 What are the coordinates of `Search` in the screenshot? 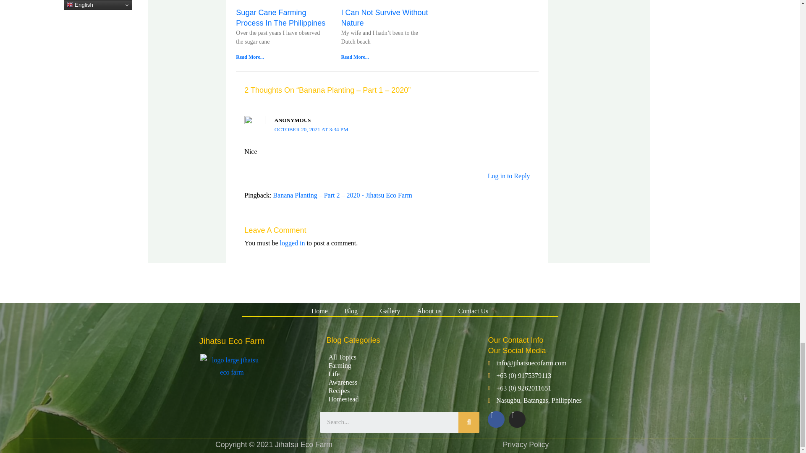 It's located at (389, 422).